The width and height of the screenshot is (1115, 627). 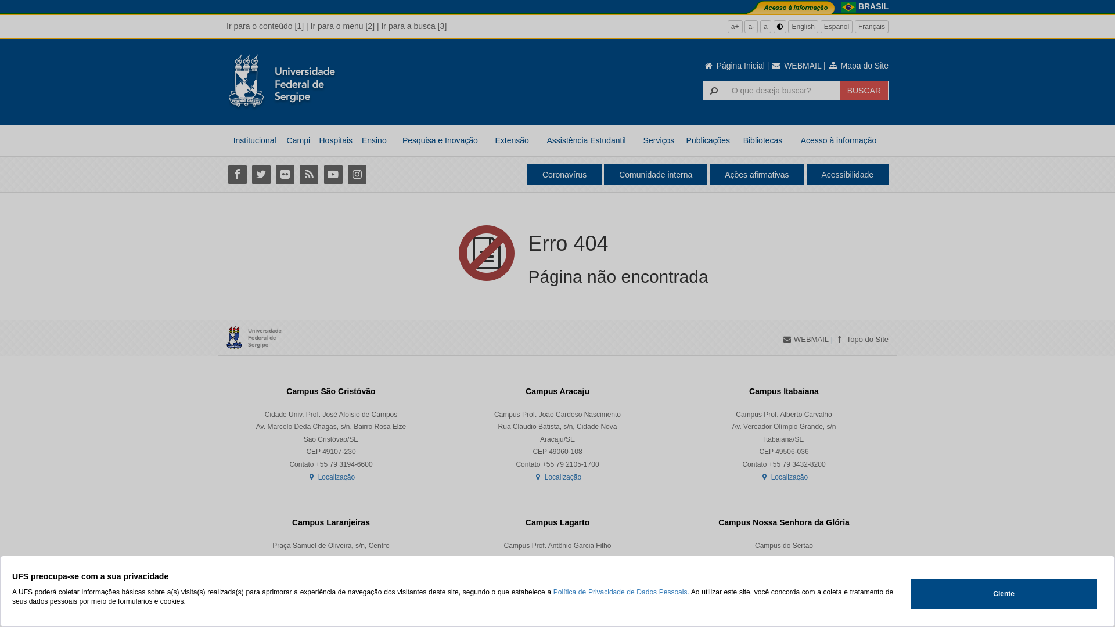 What do you see at coordinates (343, 26) in the screenshot?
I see `Ir para o menu [2]` at bounding box center [343, 26].